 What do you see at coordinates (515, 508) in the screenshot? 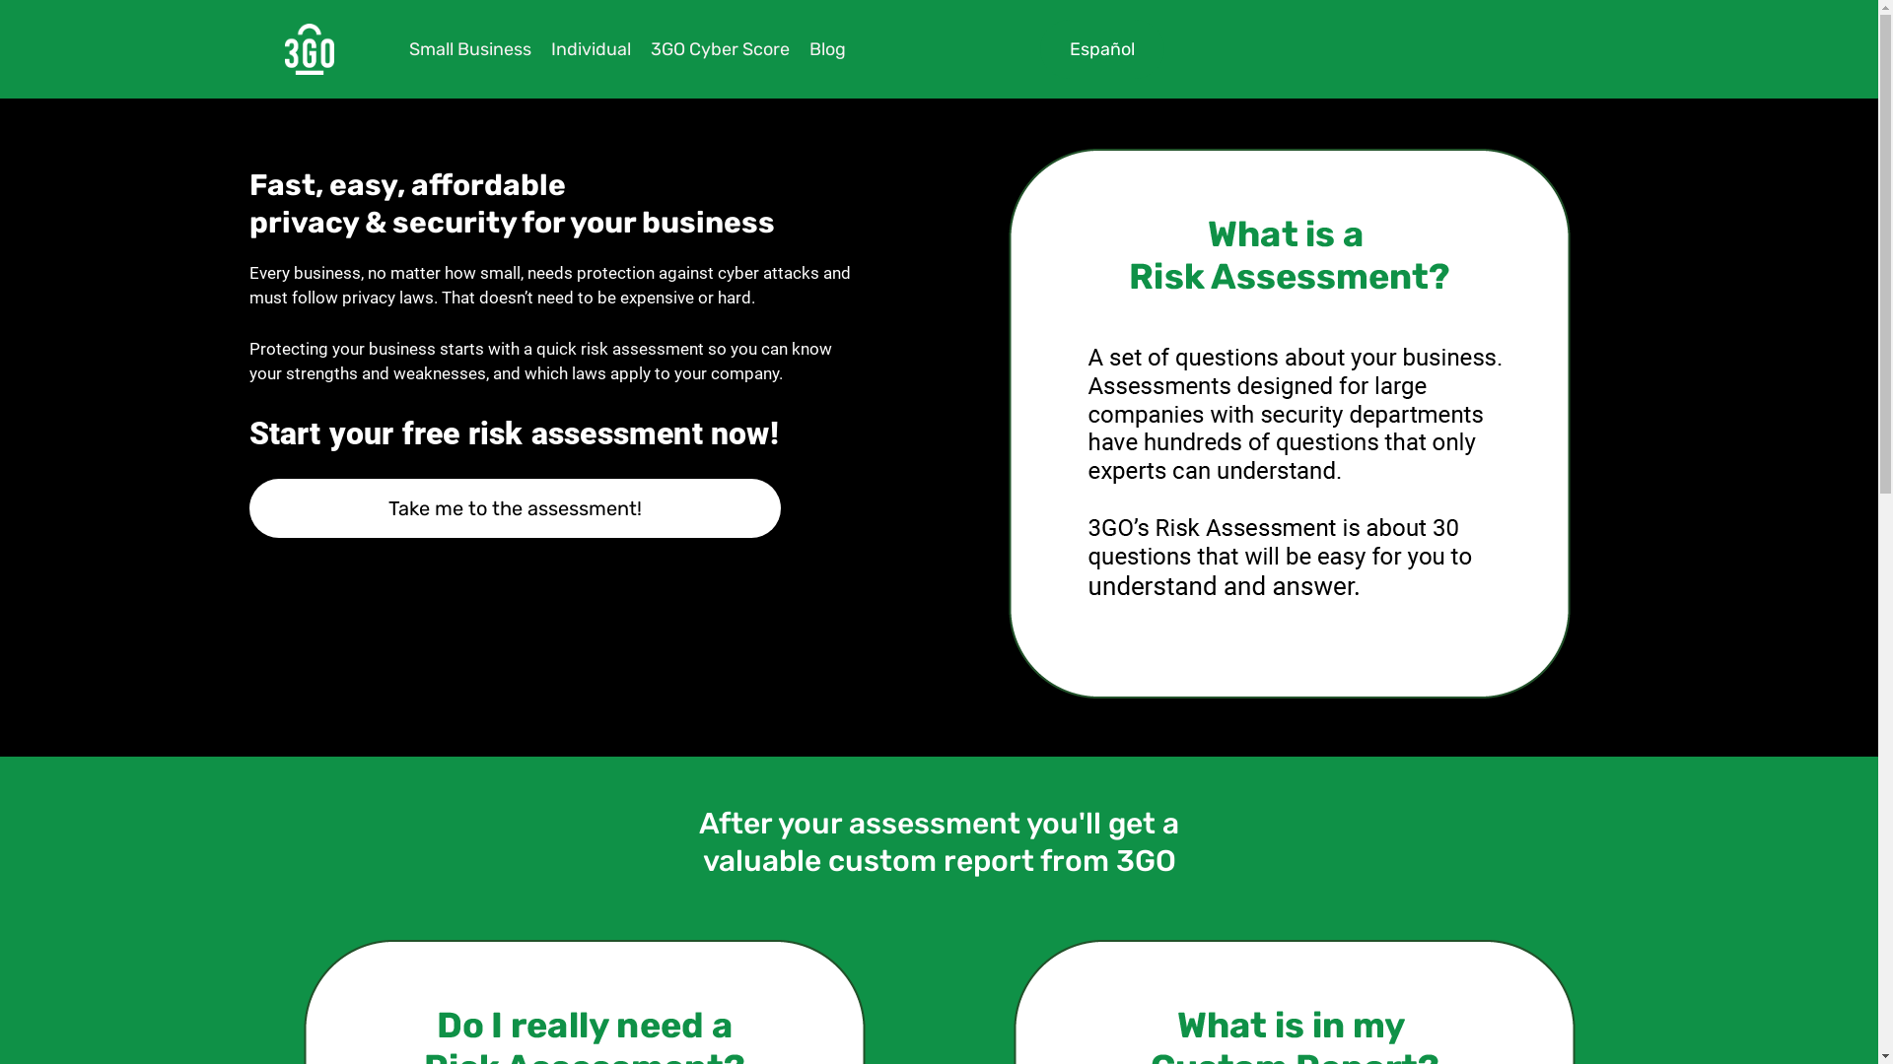
I see `Take me to the assessment!` at bounding box center [515, 508].